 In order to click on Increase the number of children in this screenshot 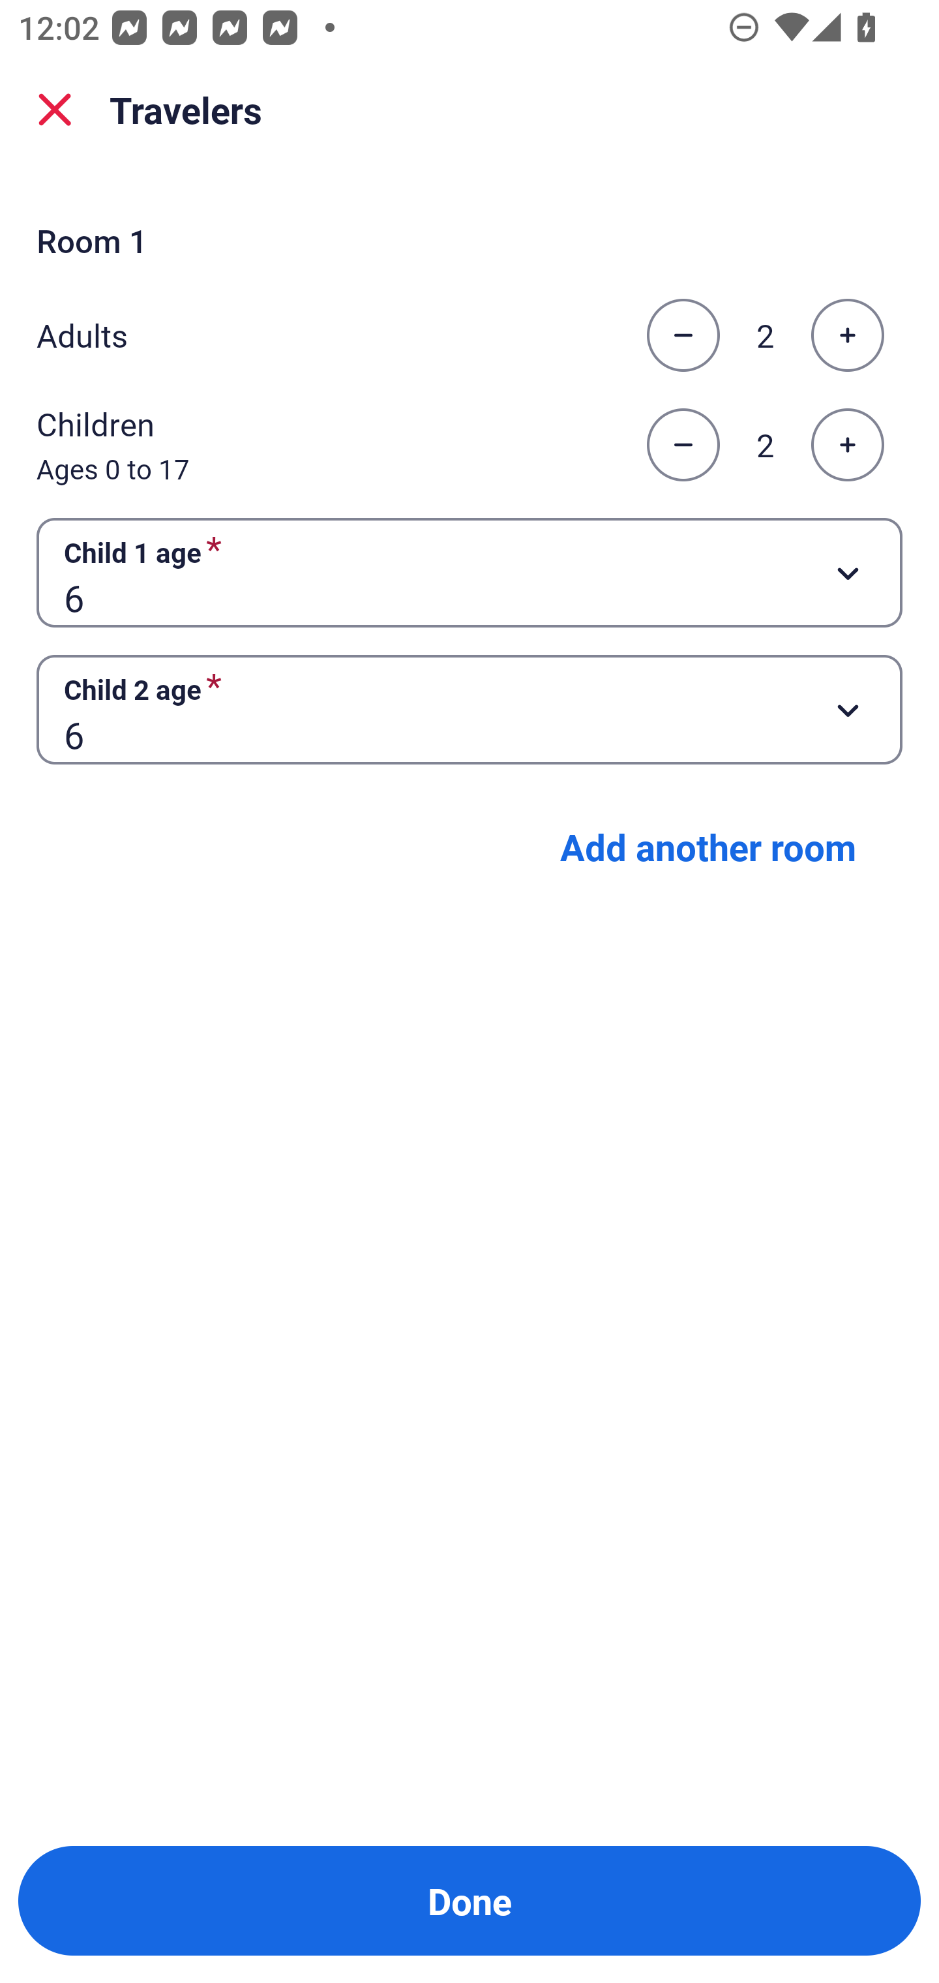, I will do `click(847, 445)`.